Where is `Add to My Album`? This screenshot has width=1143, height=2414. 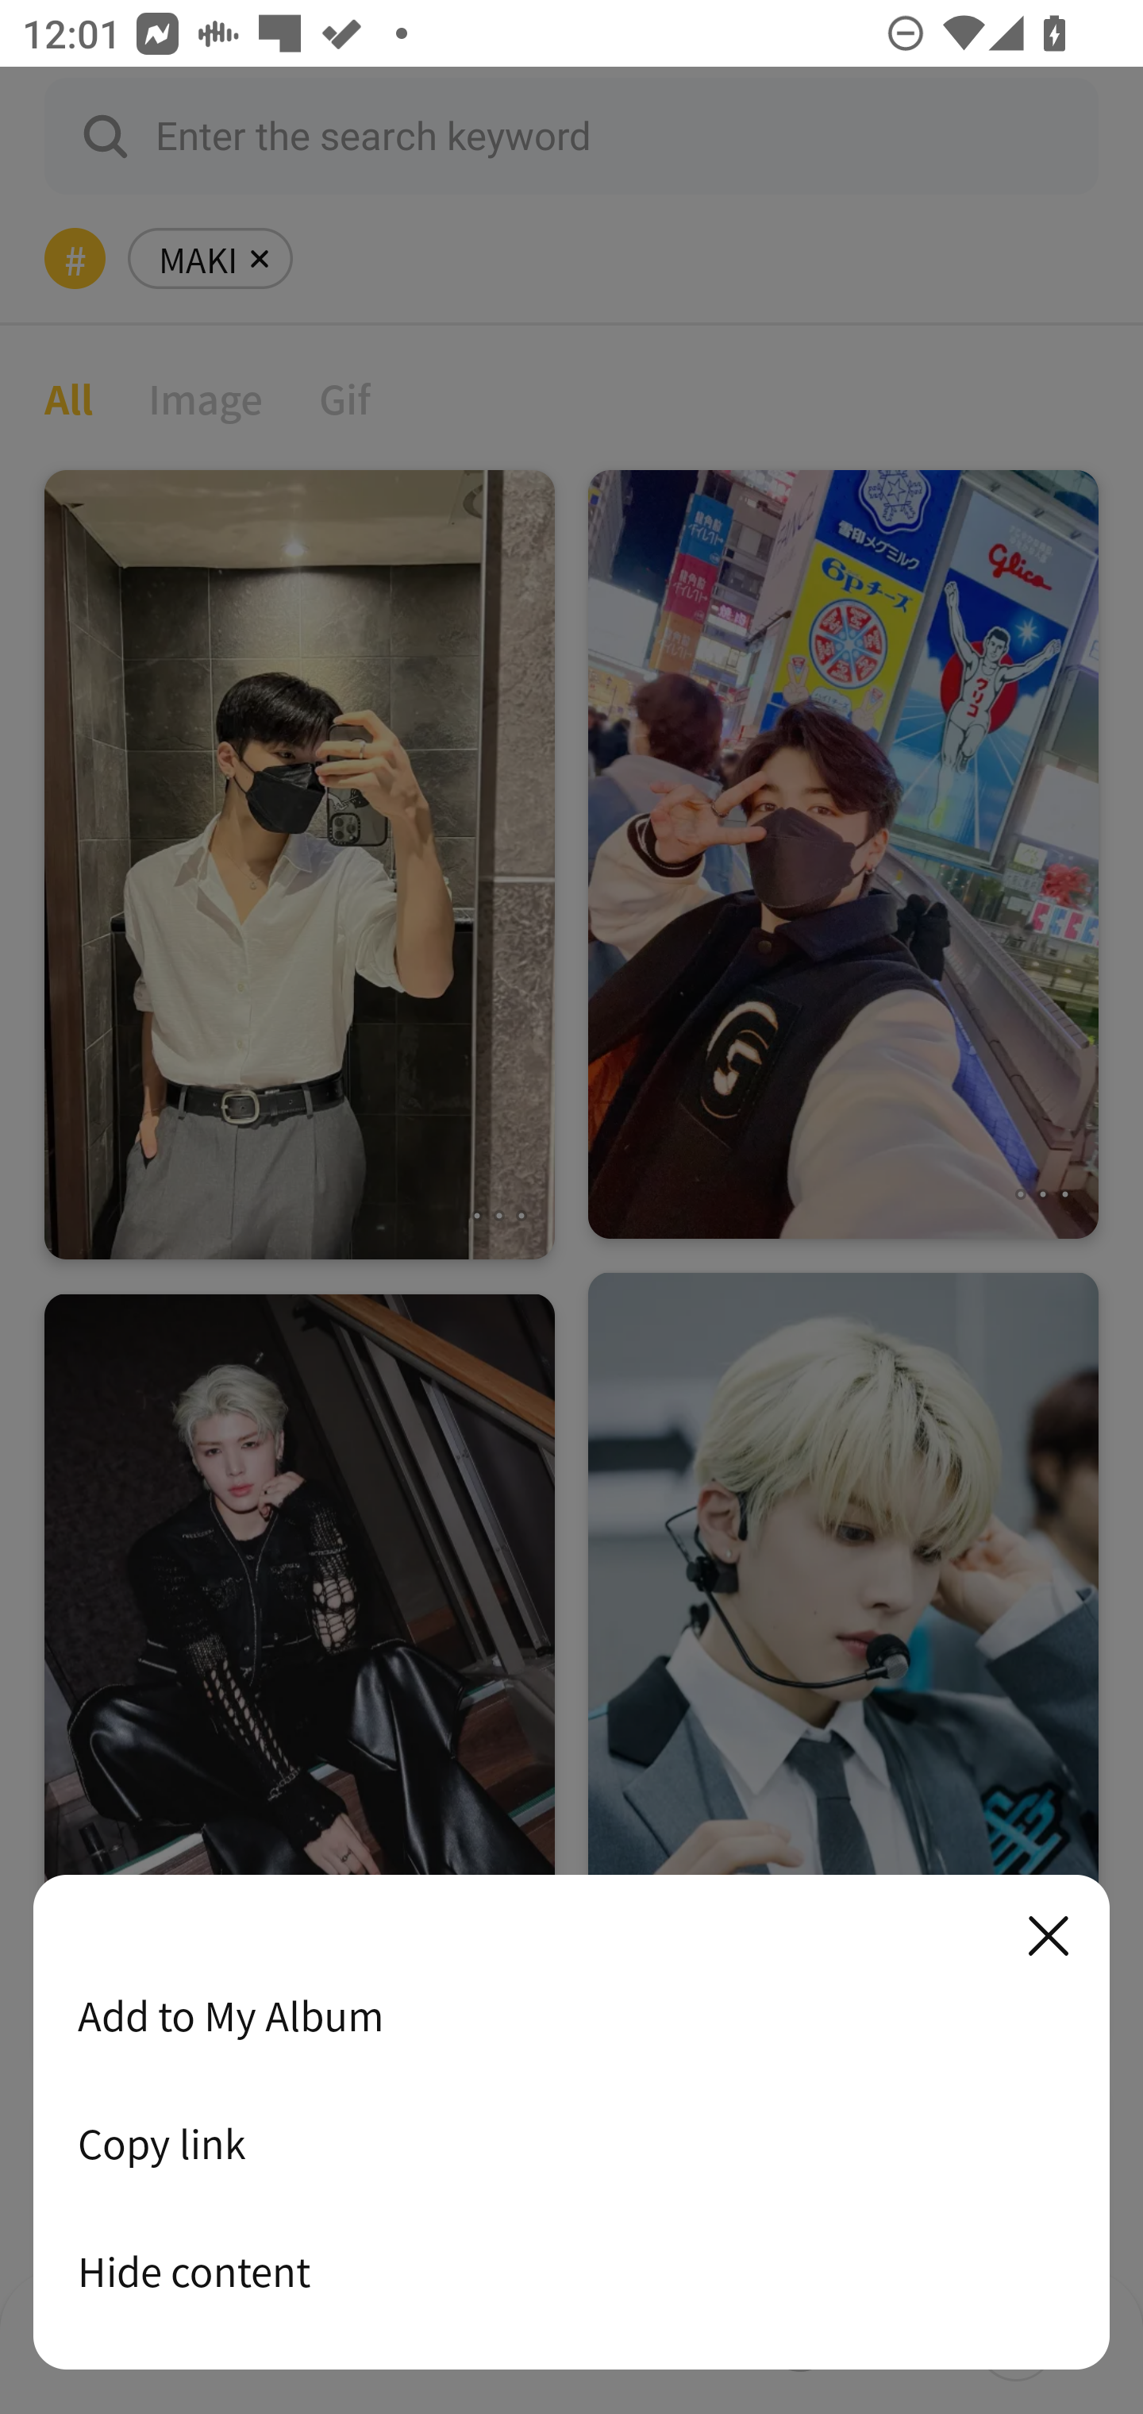
Add to My Album is located at coordinates (571, 2015).